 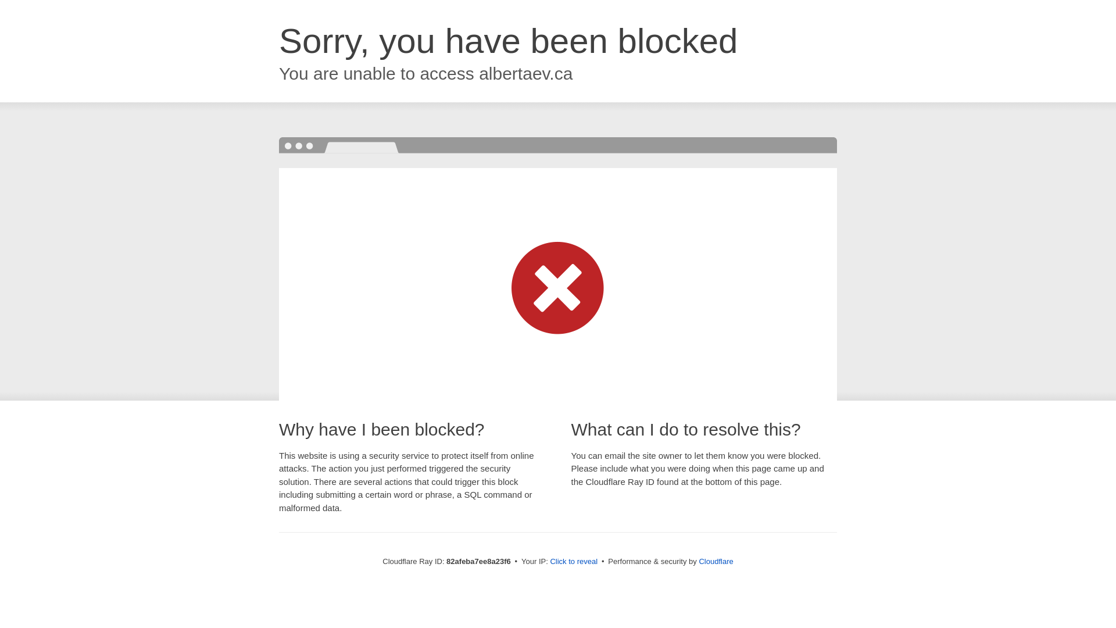 What do you see at coordinates (716, 562) in the screenshot?
I see `Cloudflare` at bounding box center [716, 562].